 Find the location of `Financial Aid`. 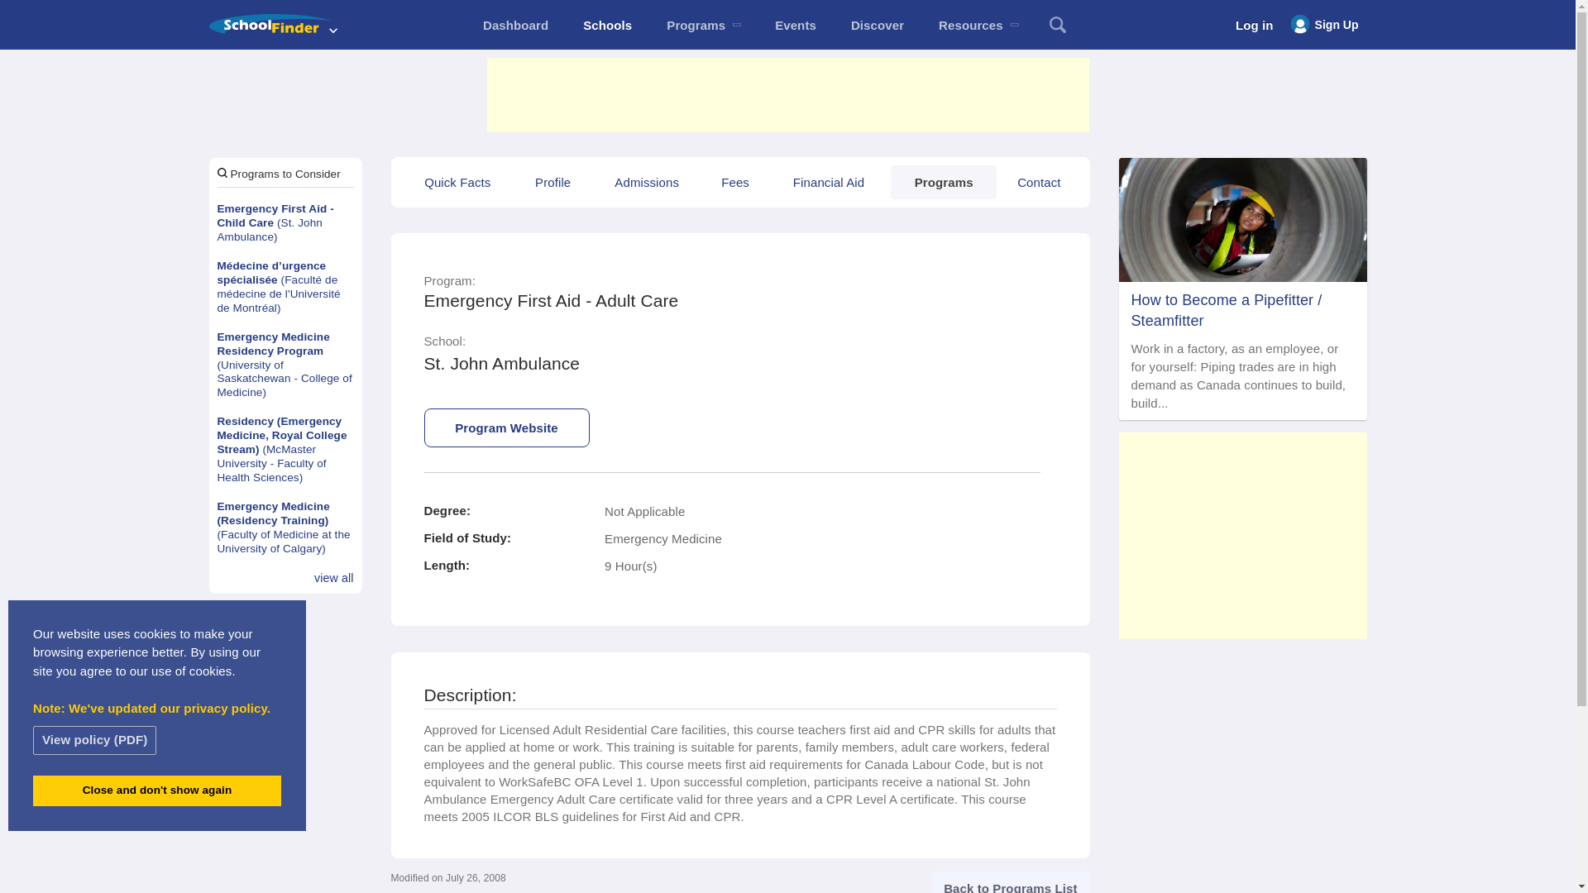

Financial Aid is located at coordinates (829, 182).